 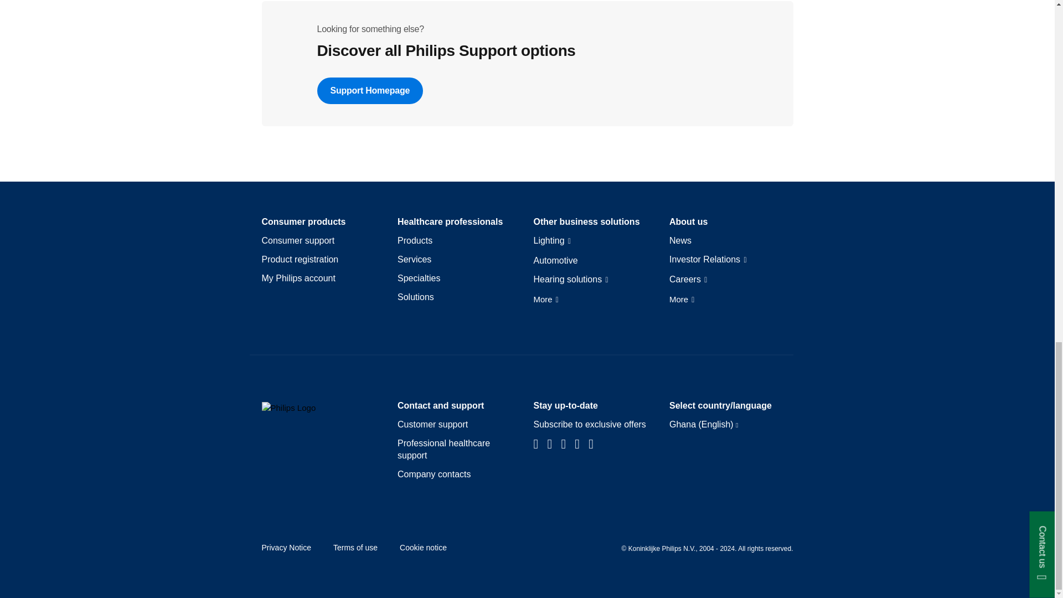 I want to click on Consumer products, so click(x=303, y=221).